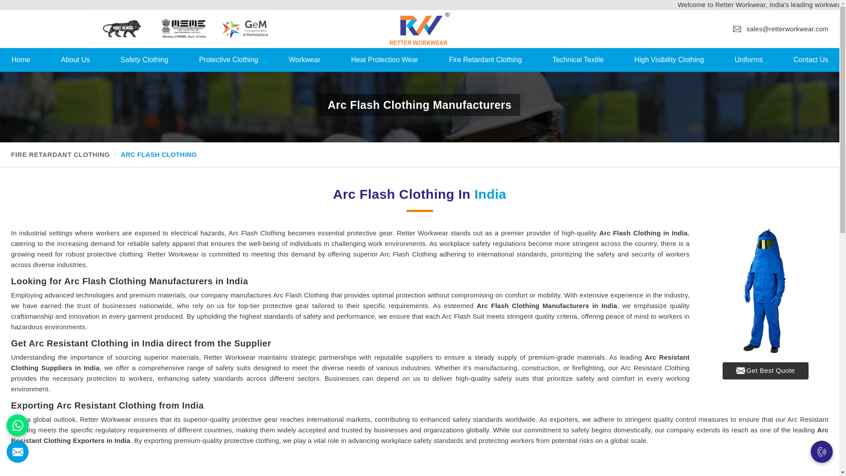 This screenshot has height=476, width=846. What do you see at coordinates (75, 59) in the screenshot?
I see `About Us` at bounding box center [75, 59].